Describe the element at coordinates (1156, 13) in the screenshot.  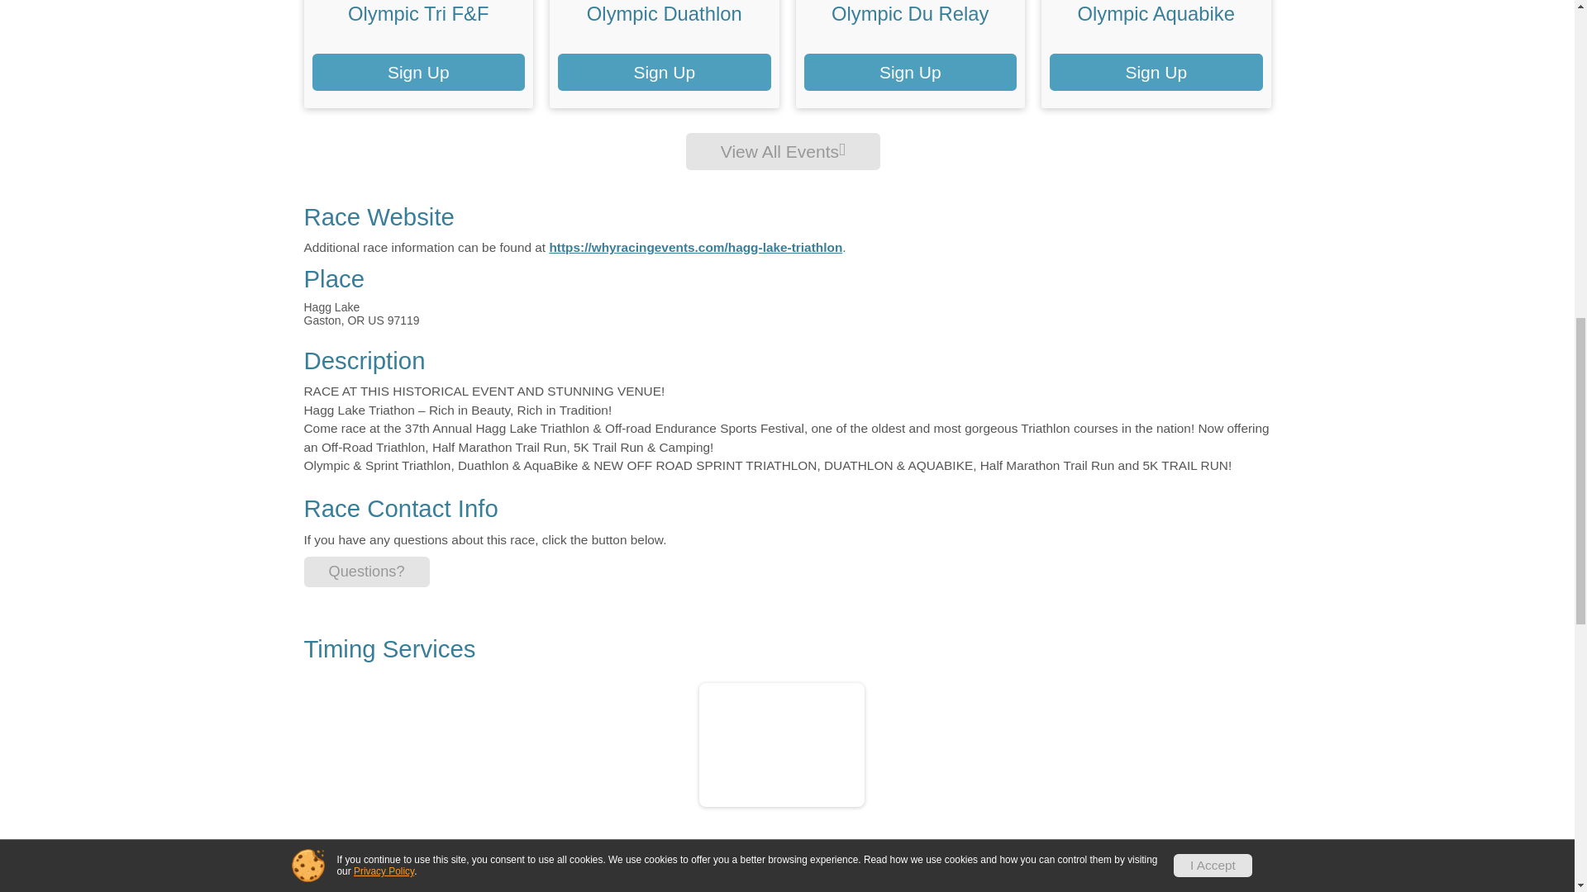
I see `Olympic Aquabike` at that location.